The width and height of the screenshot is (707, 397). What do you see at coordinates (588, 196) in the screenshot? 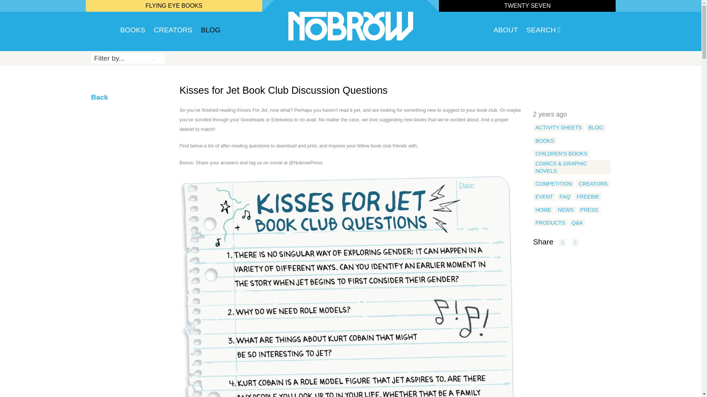
I see `FREEBIE` at bounding box center [588, 196].